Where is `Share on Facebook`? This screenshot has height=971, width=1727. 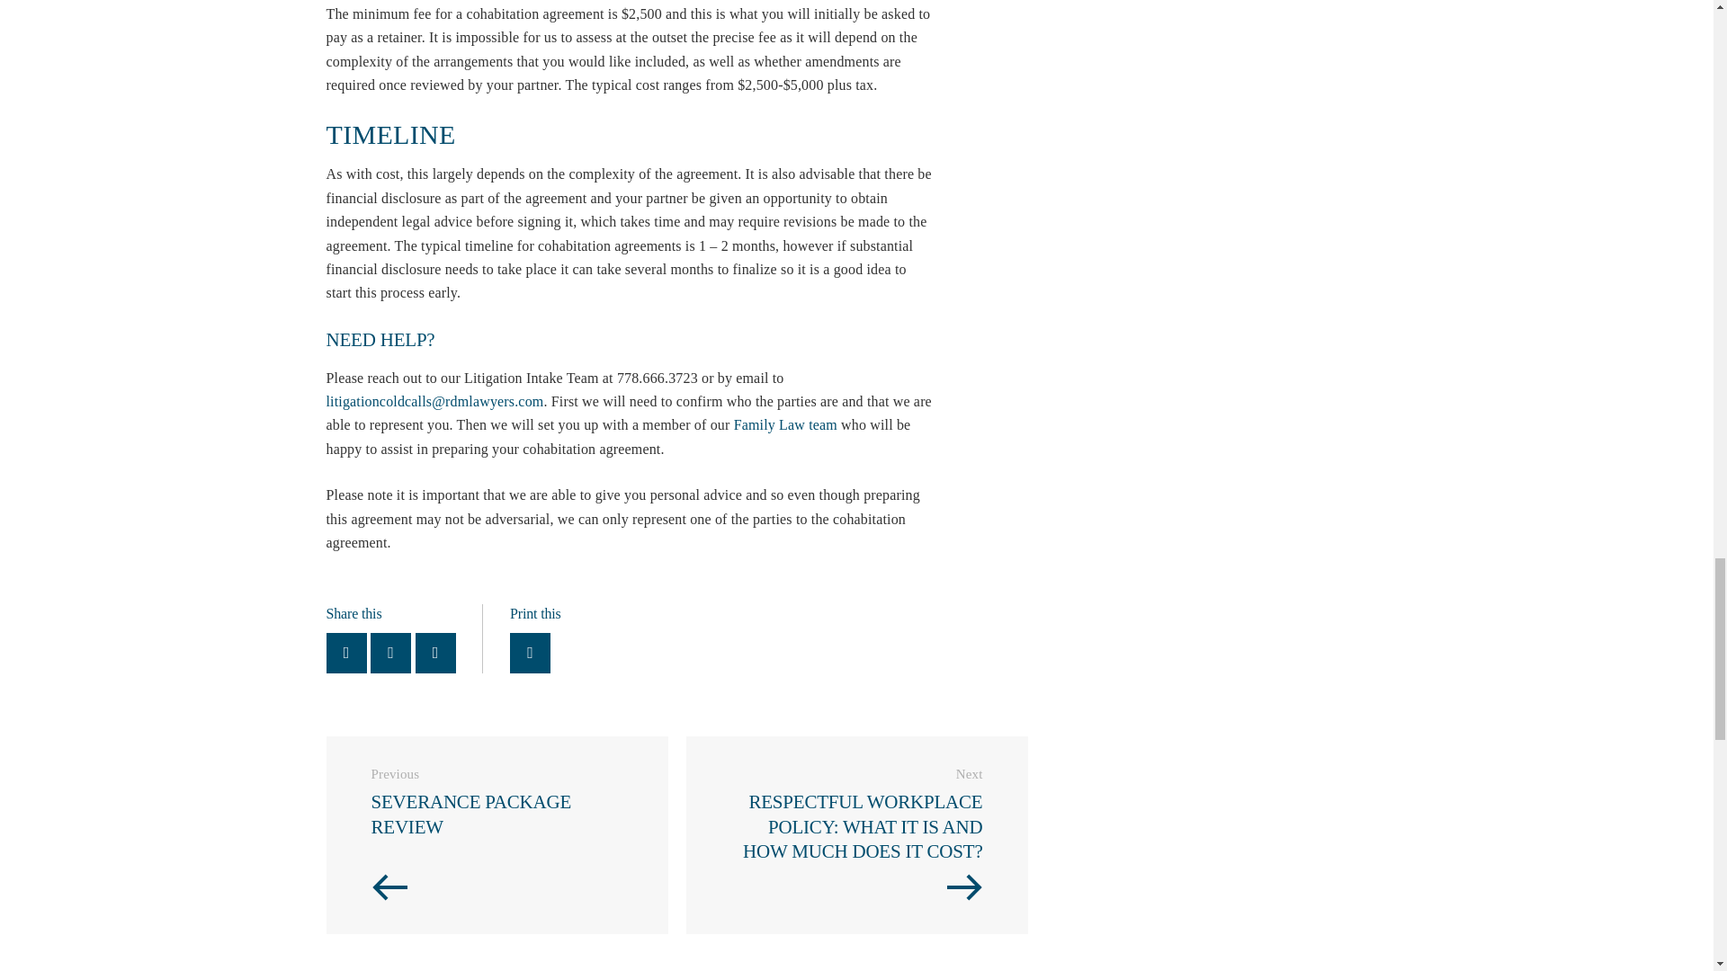
Share on Facebook is located at coordinates (435, 653).